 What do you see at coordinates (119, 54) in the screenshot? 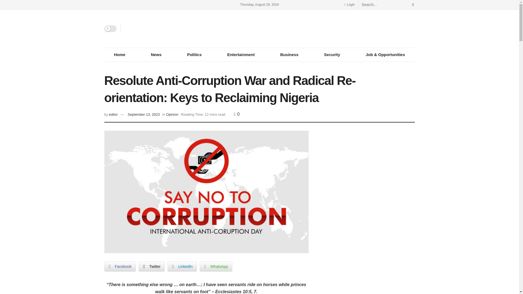
I see `Home` at bounding box center [119, 54].